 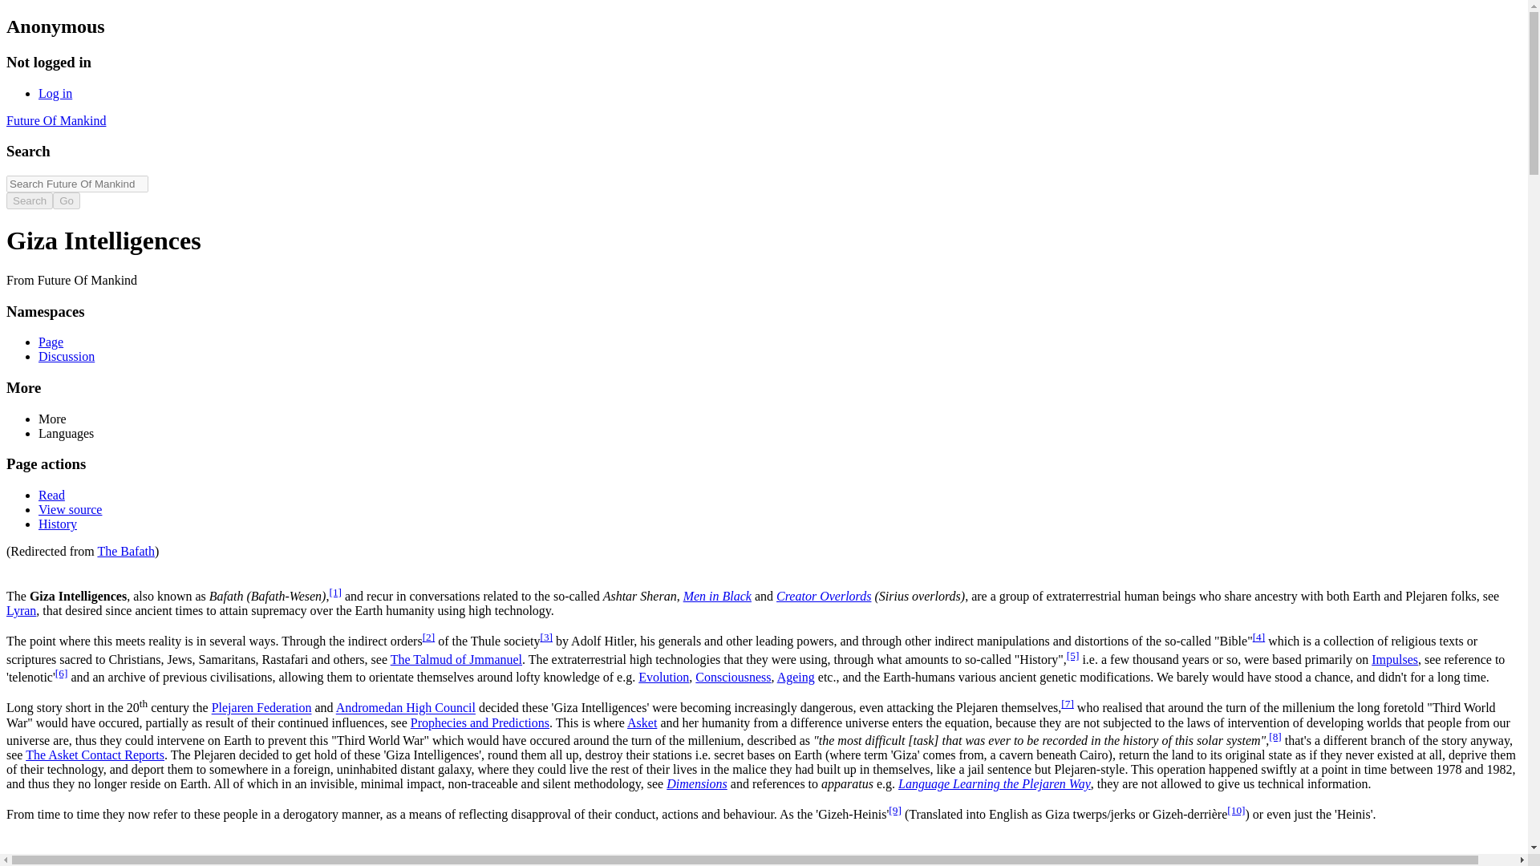 What do you see at coordinates (66, 200) in the screenshot?
I see `Go` at bounding box center [66, 200].